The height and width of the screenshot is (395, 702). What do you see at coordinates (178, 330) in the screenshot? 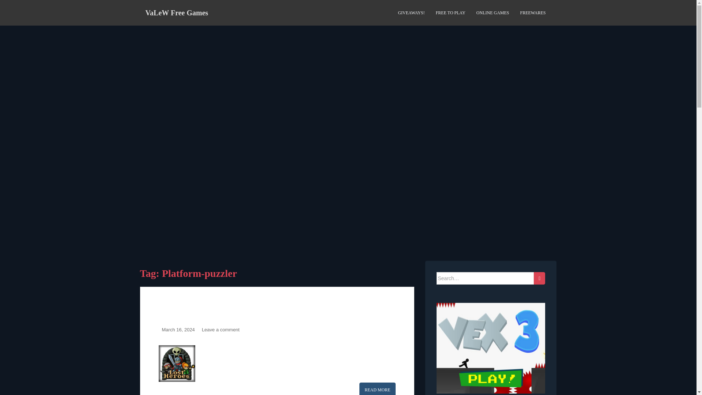
I see `March 16, 2024` at bounding box center [178, 330].